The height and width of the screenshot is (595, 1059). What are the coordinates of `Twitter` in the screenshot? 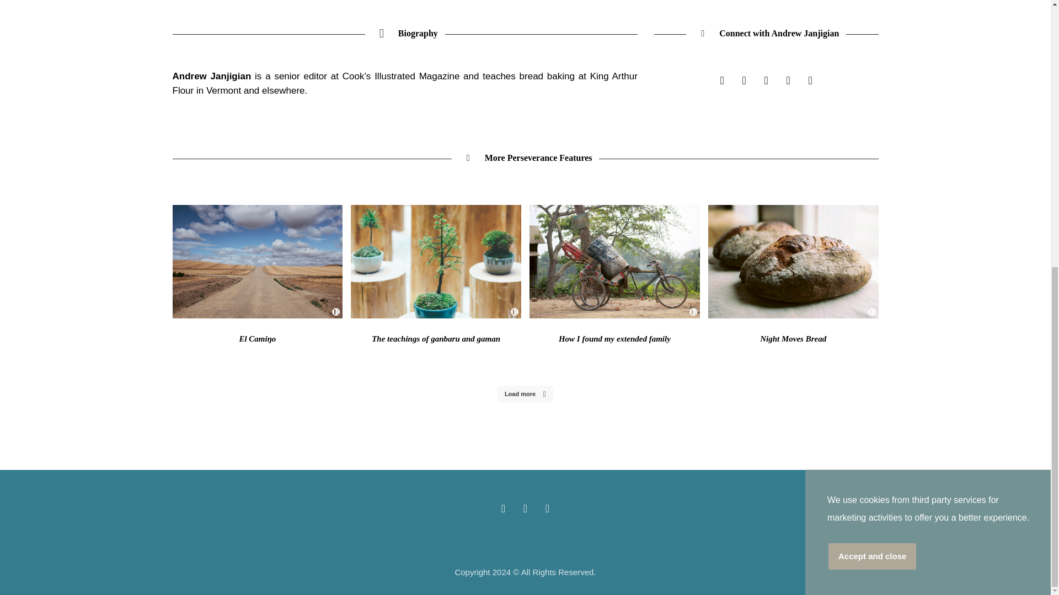 It's located at (788, 80).